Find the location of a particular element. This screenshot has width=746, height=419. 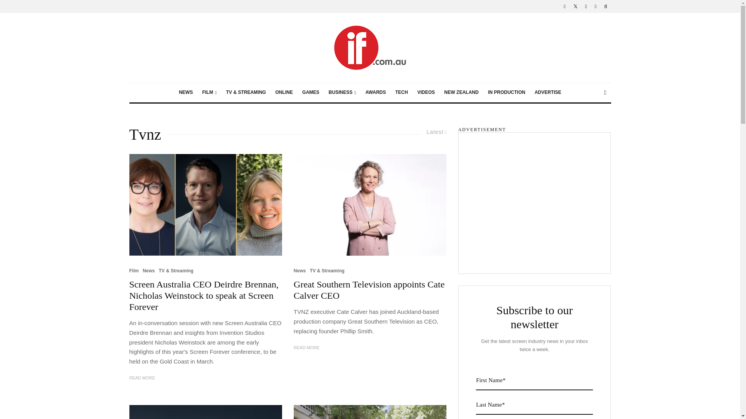

TECH is located at coordinates (401, 92).